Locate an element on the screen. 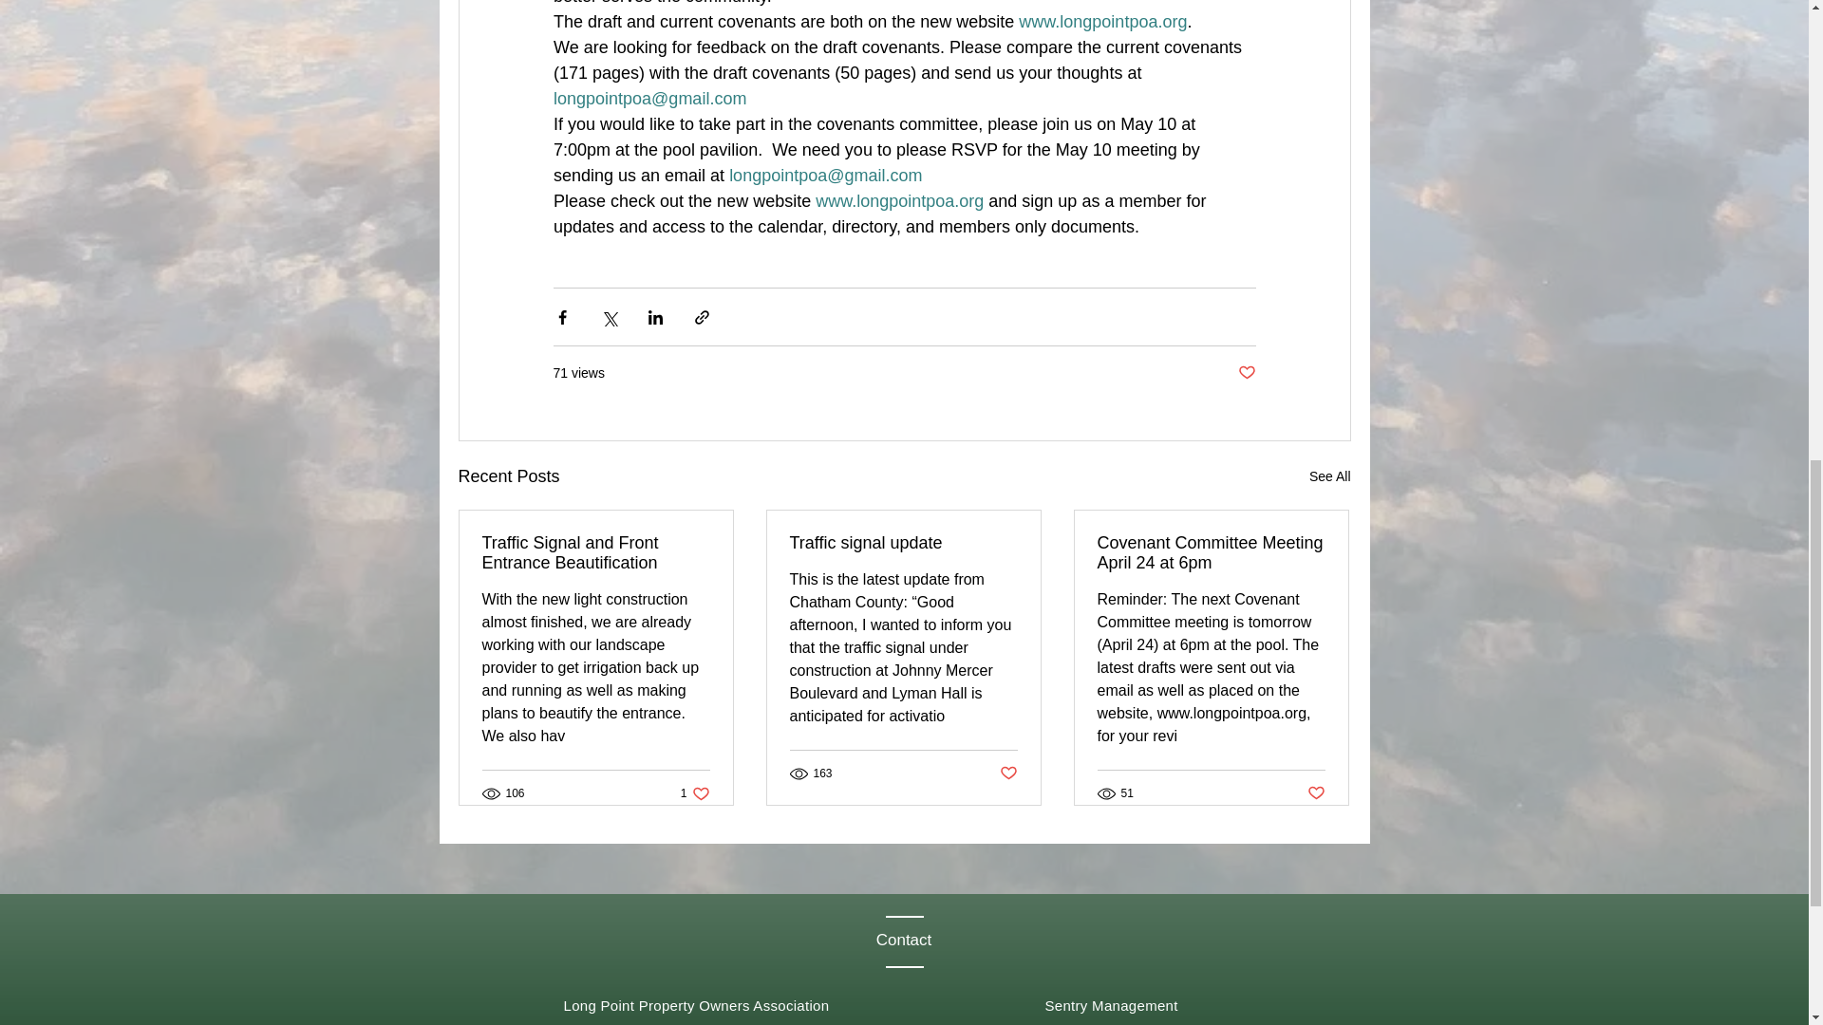  Post not marked as liked is located at coordinates (1316, 793).